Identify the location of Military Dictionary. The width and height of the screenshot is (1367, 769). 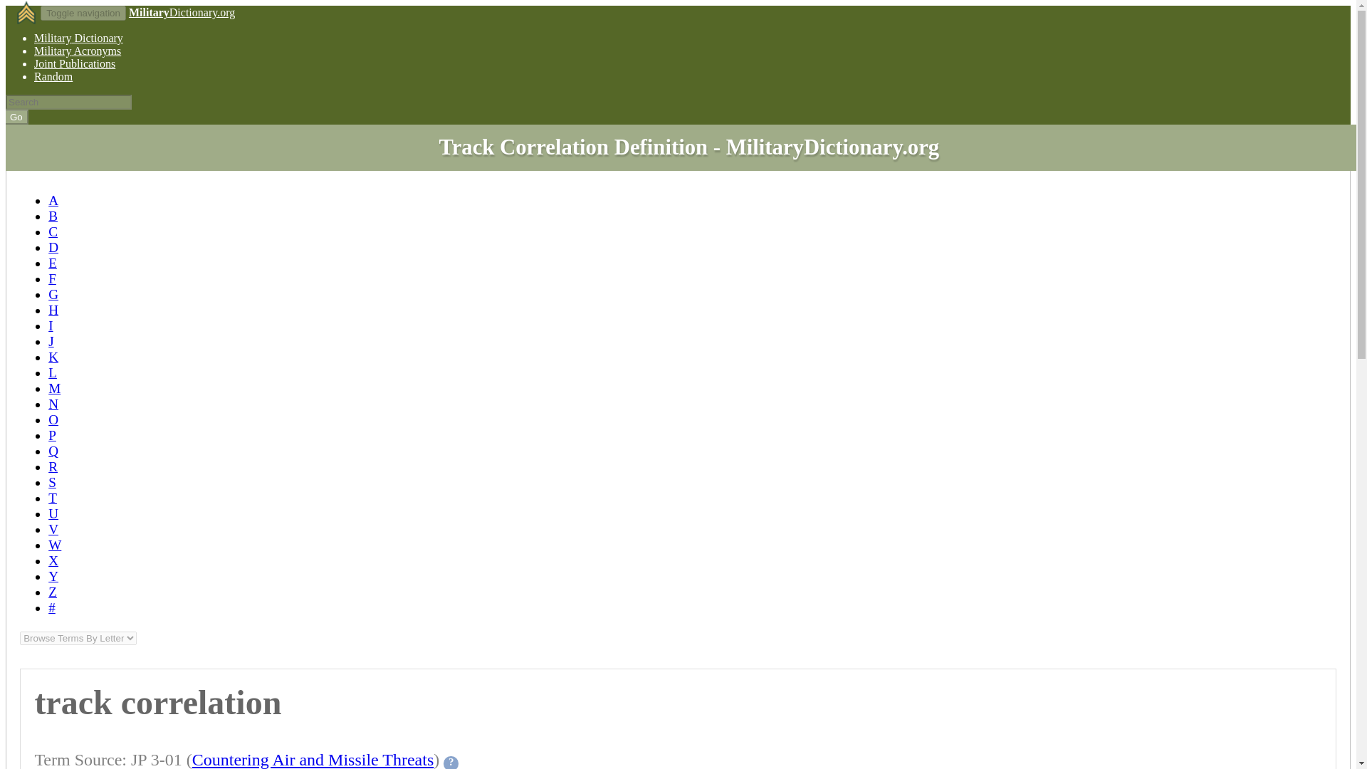
(78, 38).